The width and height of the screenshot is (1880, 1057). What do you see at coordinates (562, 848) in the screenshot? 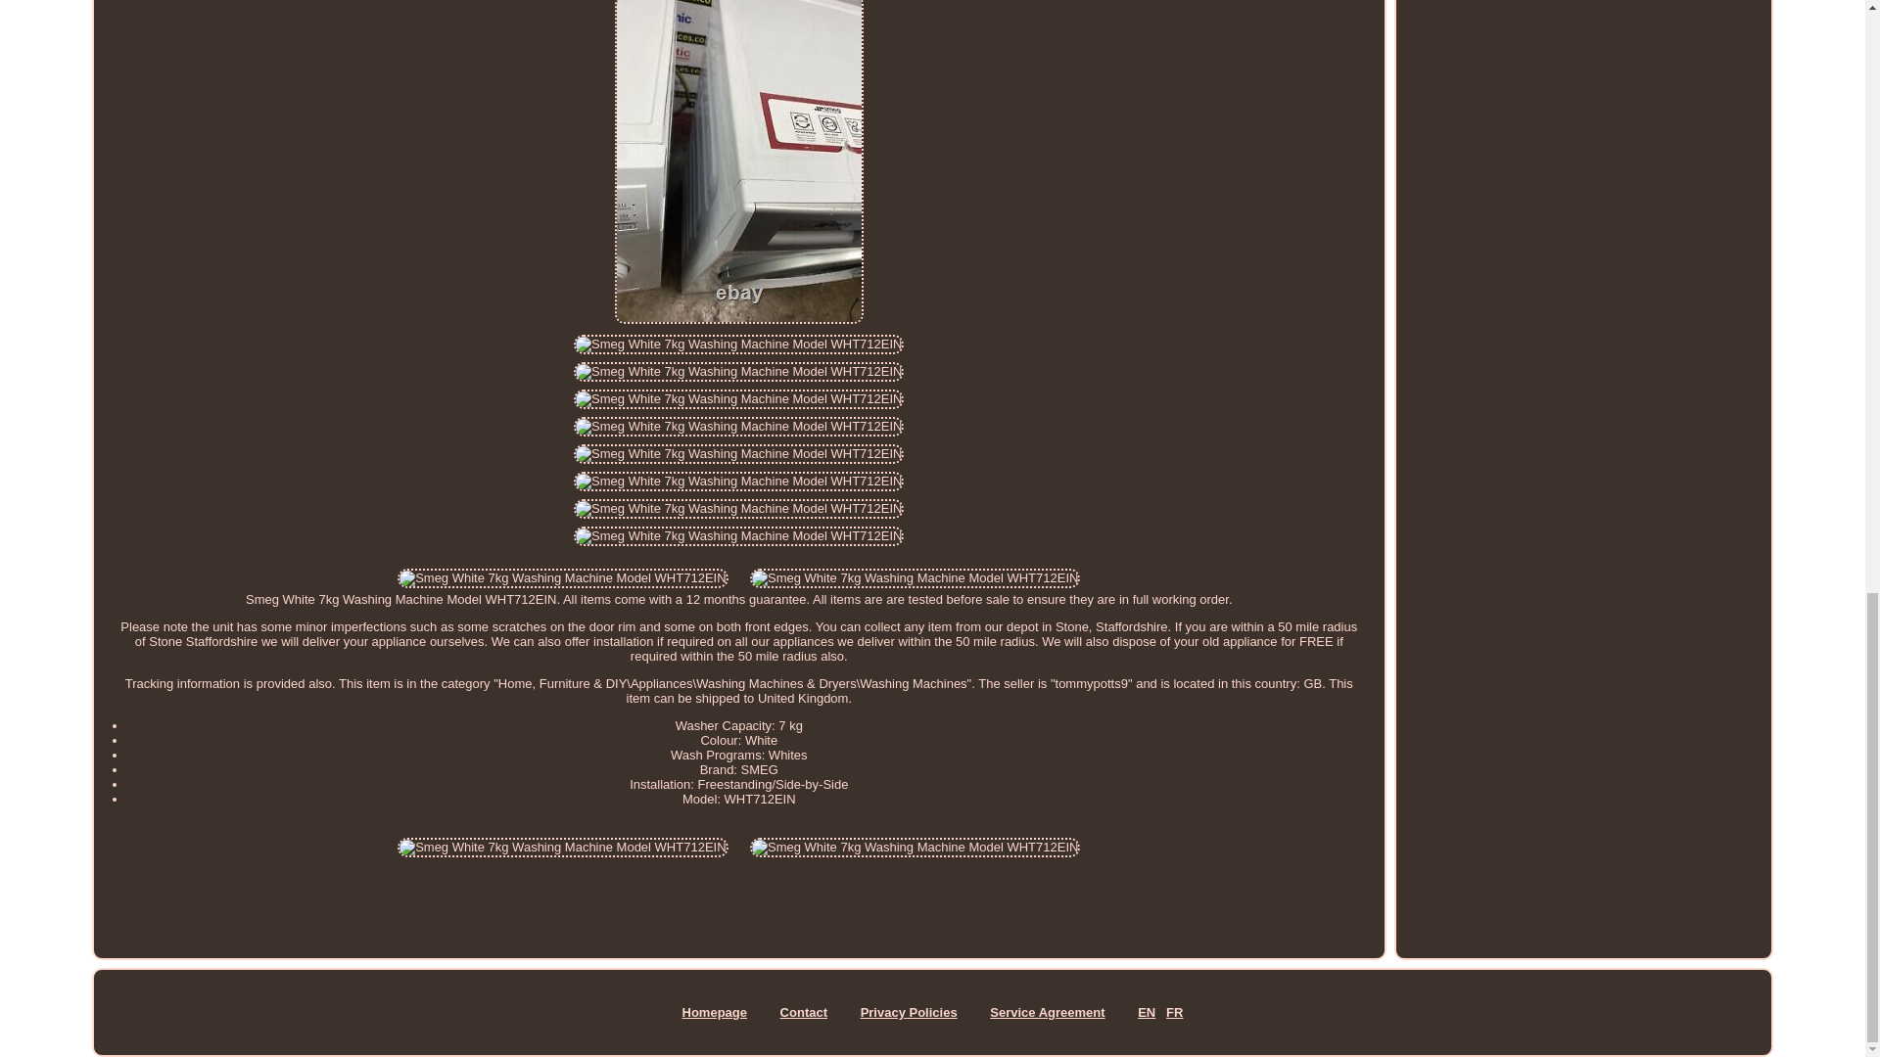
I see `Smeg White 7kg Washing Machine Model WHT712EIN` at bounding box center [562, 848].